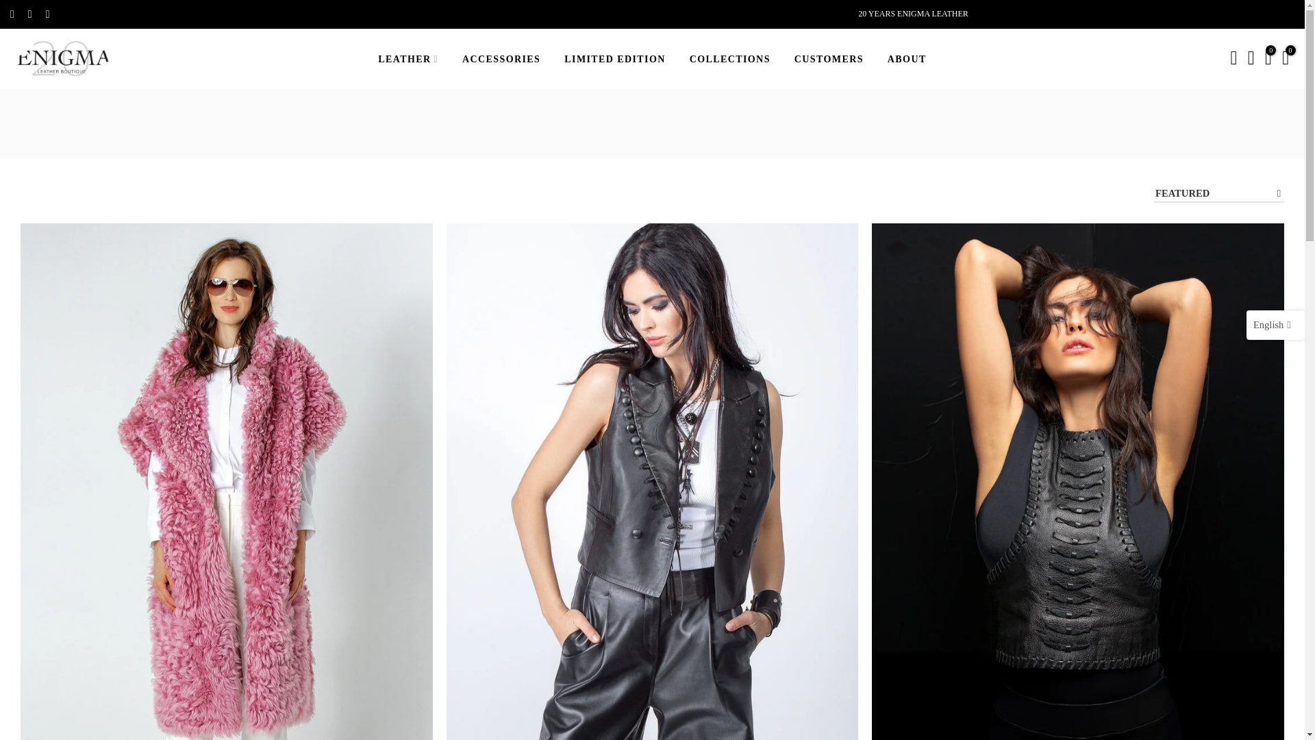 The width and height of the screenshot is (1315, 740). What do you see at coordinates (408, 59) in the screenshot?
I see `LEATHER` at bounding box center [408, 59].